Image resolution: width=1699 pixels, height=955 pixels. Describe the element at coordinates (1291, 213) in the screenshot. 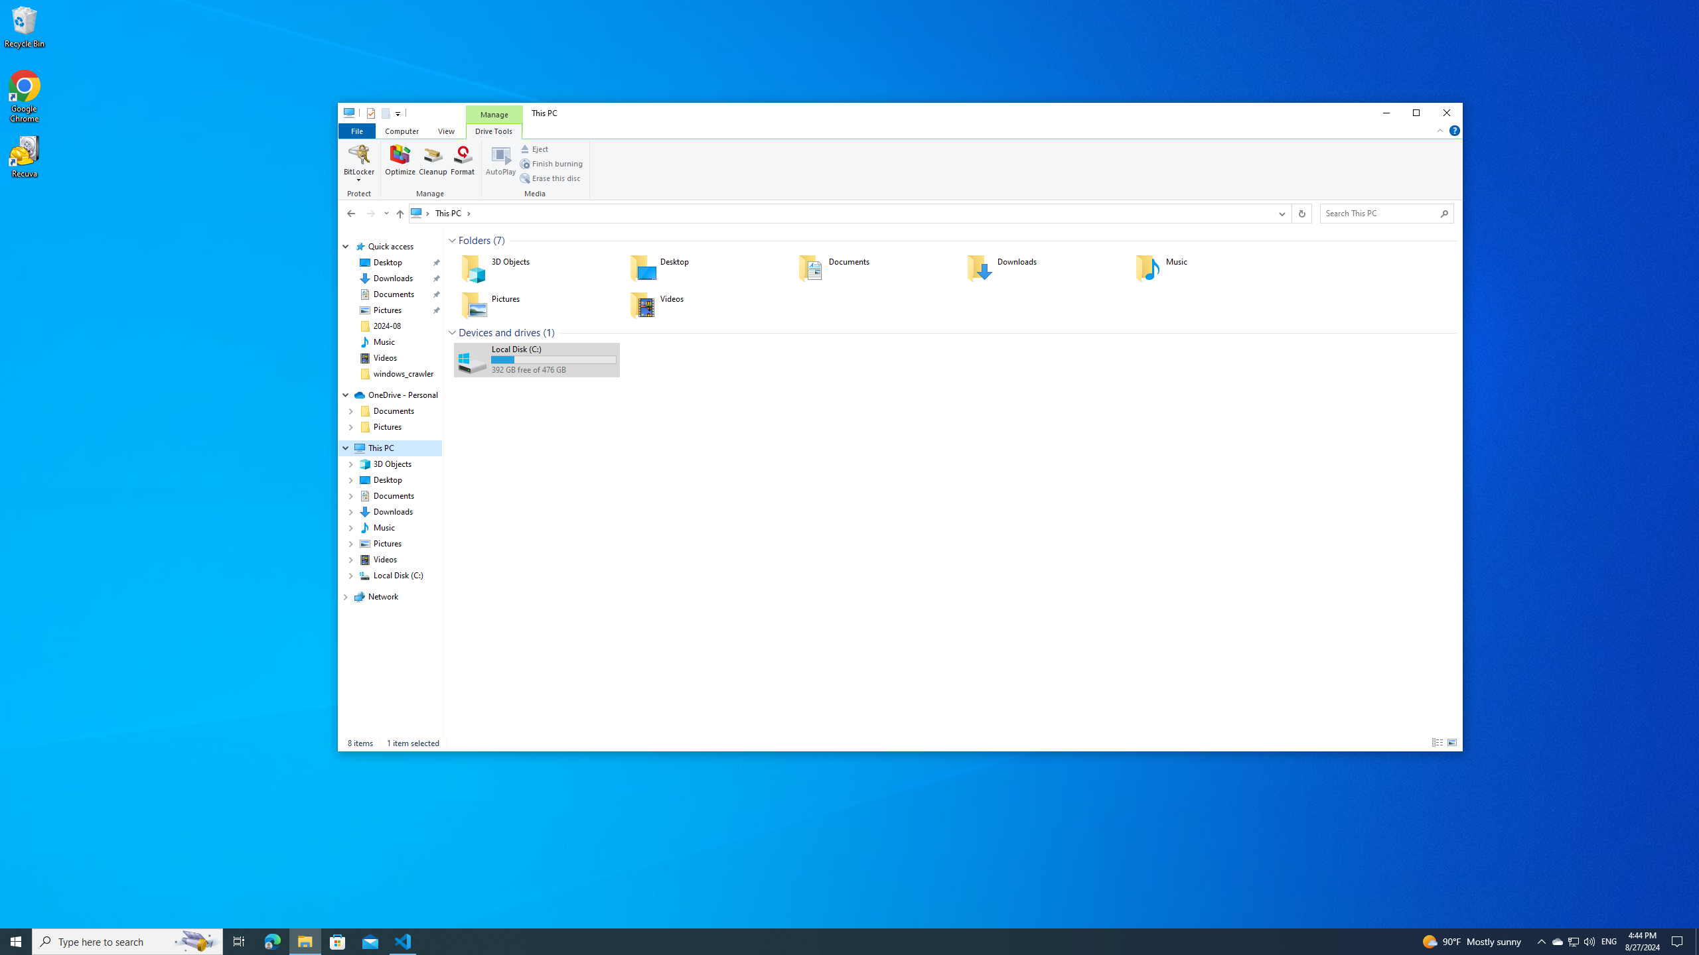

I see `Address band toolbar` at that location.